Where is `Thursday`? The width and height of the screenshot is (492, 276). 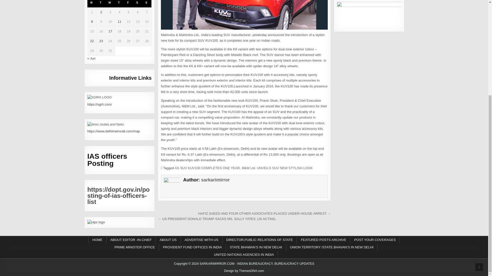
Thursday is located at coordinates (119, 4).